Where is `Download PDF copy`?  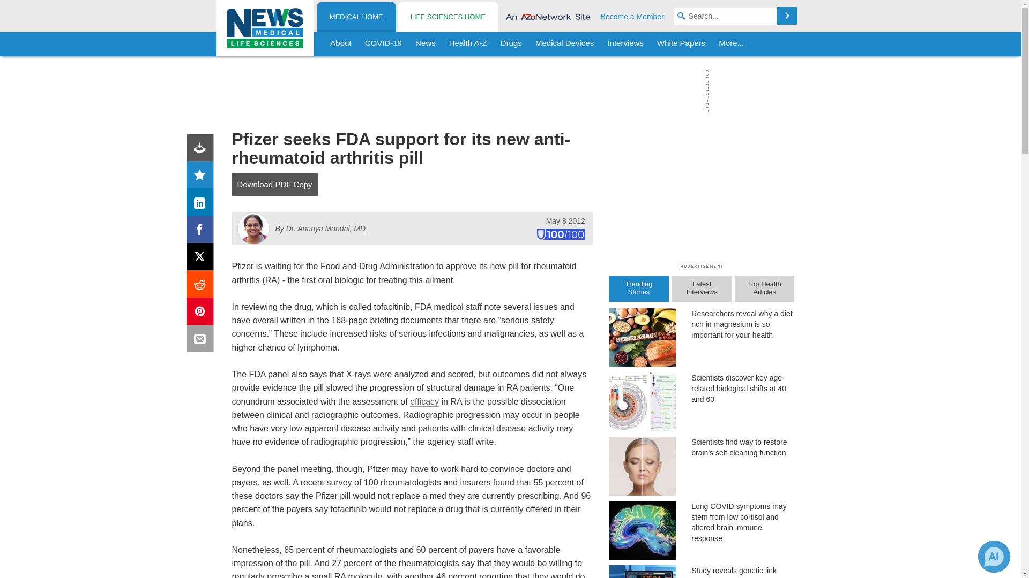 Download PDF copy is located at coordinates (202, 149).